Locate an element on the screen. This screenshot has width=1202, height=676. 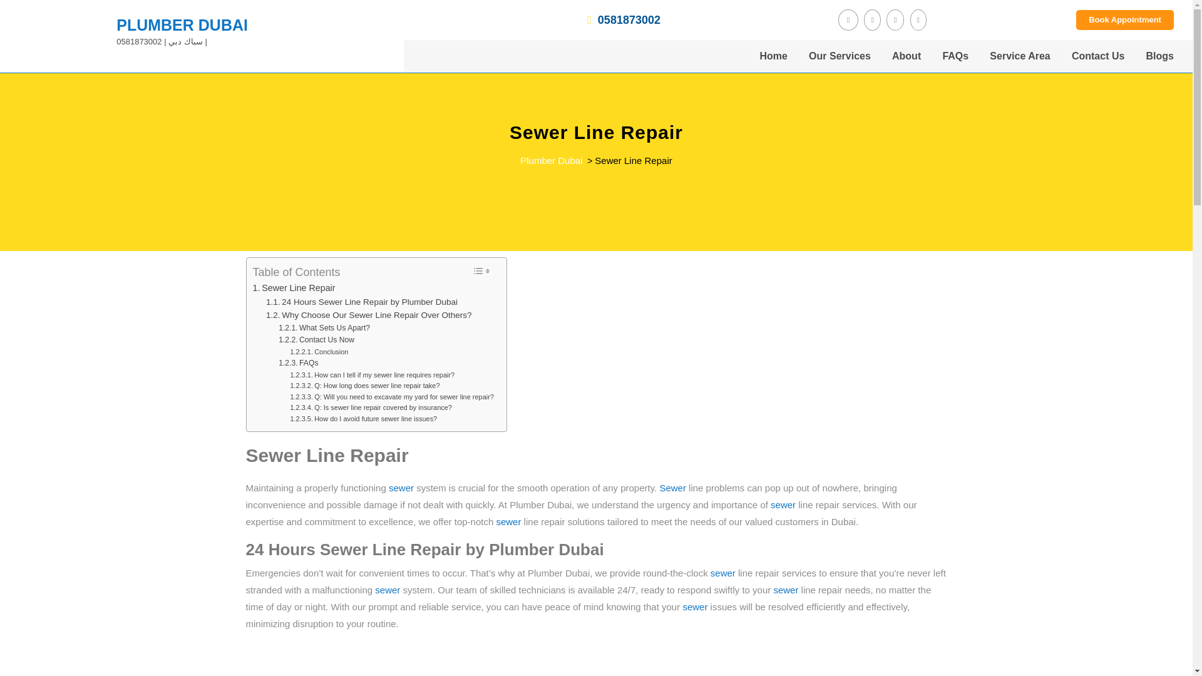
Contact Us Now is located at coordinates (317, 341).